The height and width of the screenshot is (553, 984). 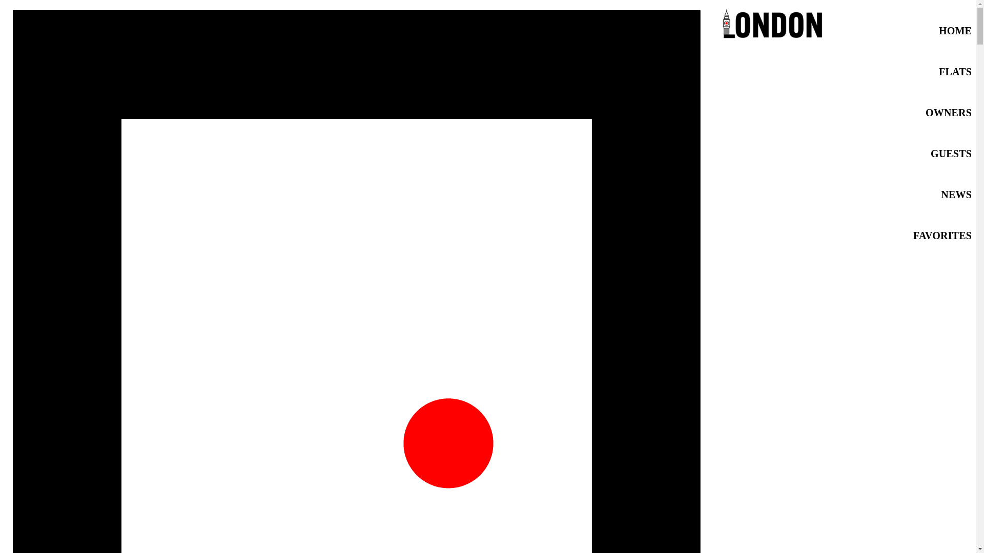 What do you see at coordinates (955, 72) in the screenshot?
I see `FLATS` at bounding box center [955, 72].